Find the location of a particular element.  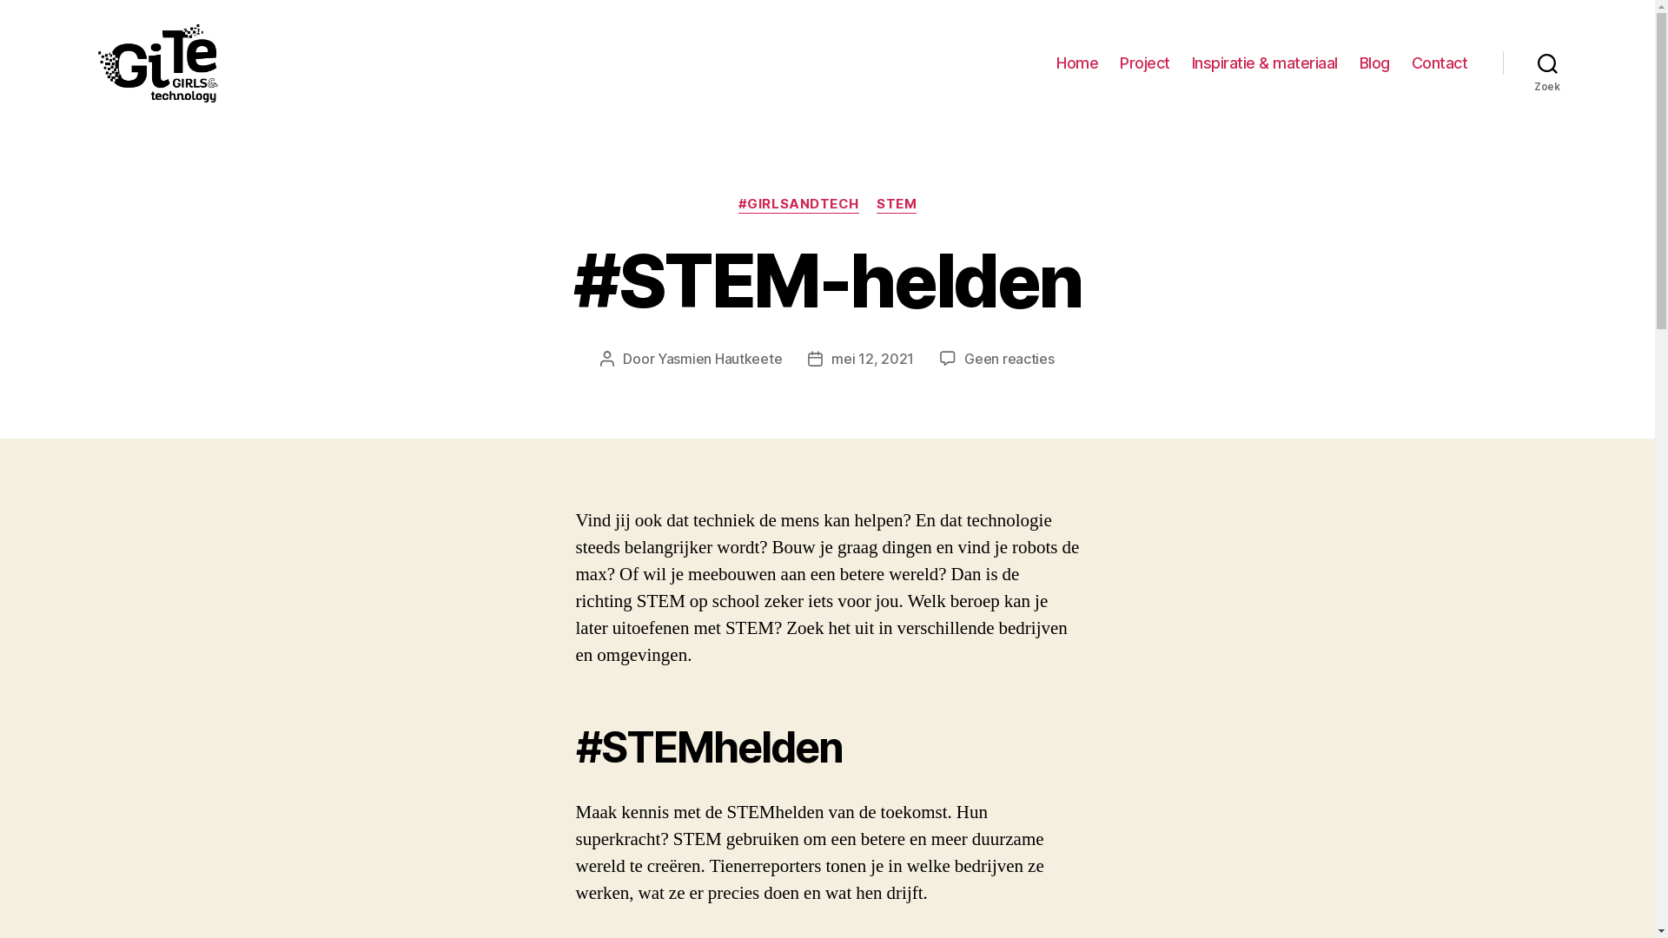

#GIRLSANDTECH is located at coordinates (799, 205).